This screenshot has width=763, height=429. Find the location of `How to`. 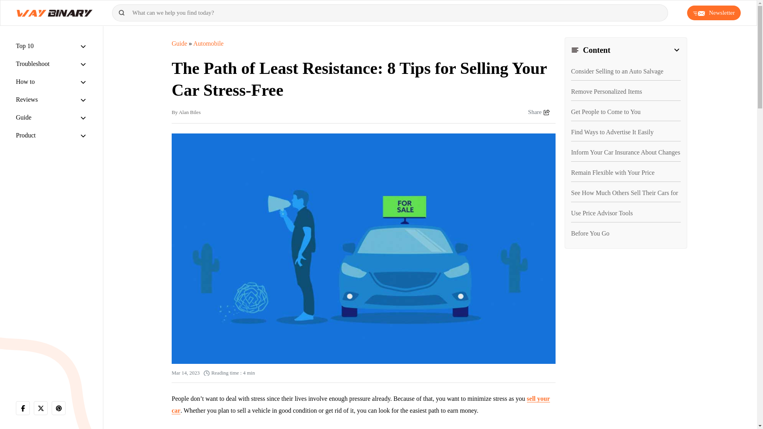

How to is located at coordinates (25, 81).